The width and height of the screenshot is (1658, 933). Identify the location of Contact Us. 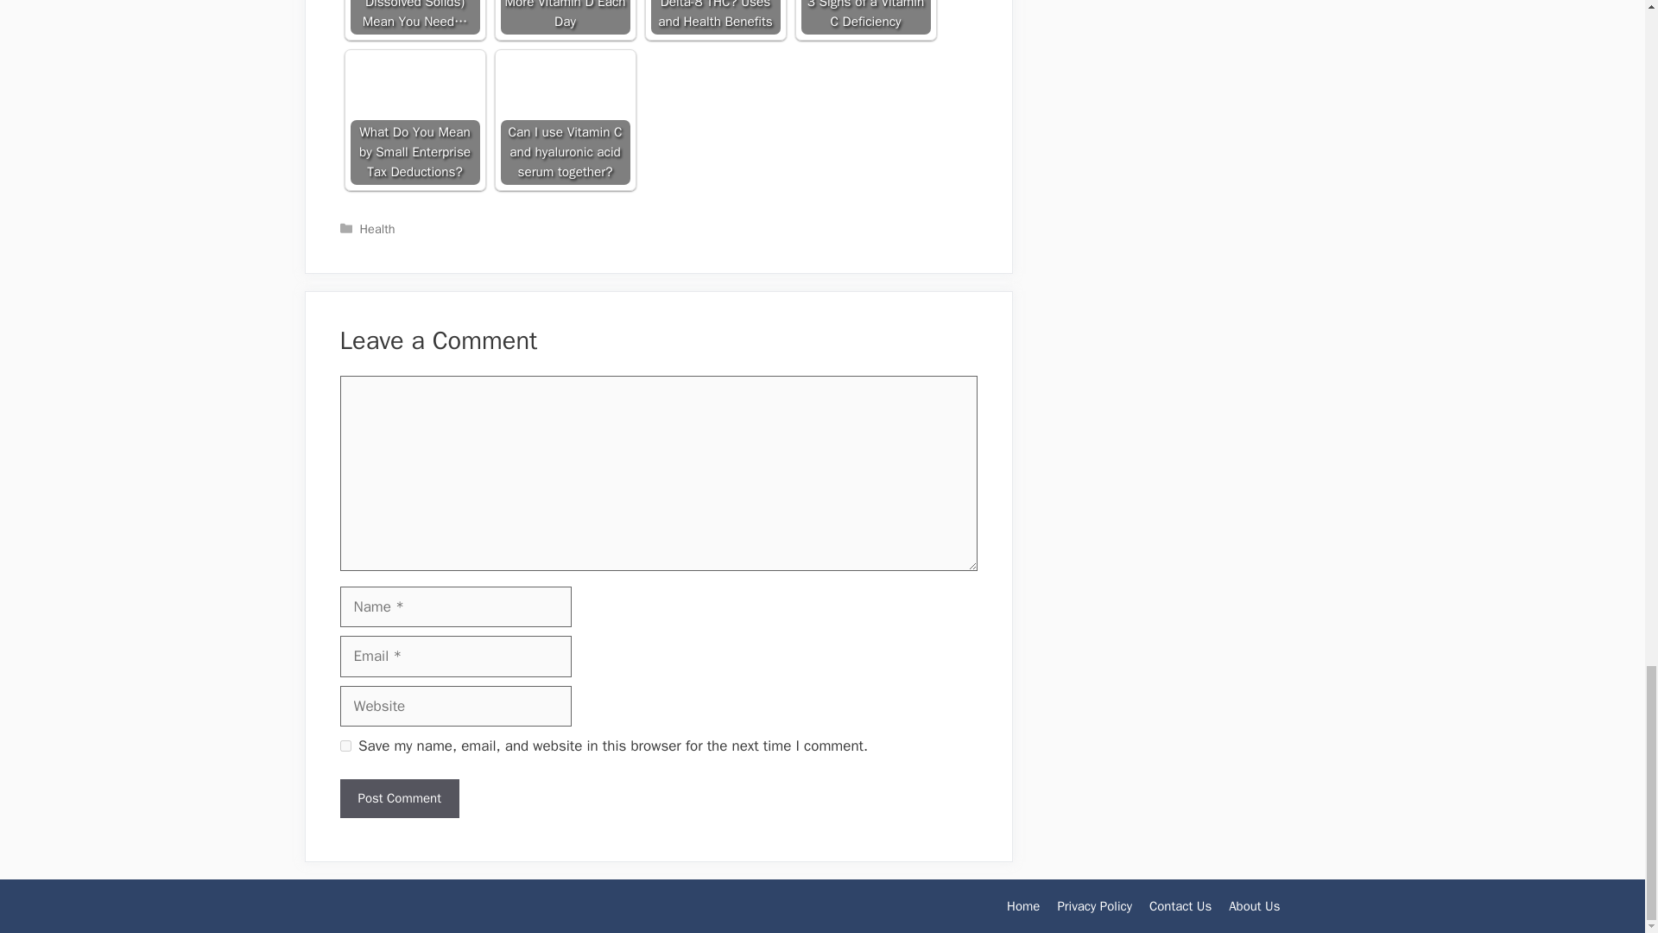
(1180, 906).